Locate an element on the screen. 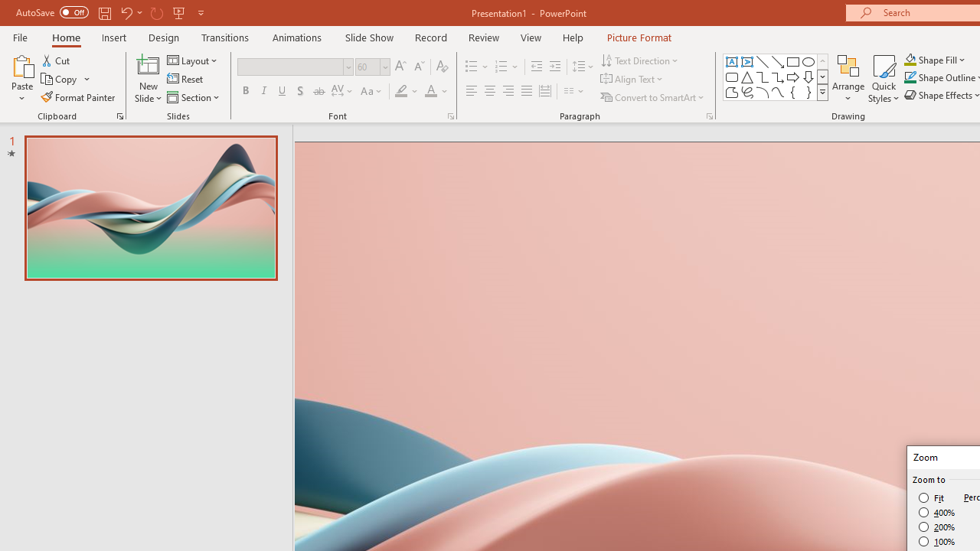  Bullets is located at coordinates (478, 67).